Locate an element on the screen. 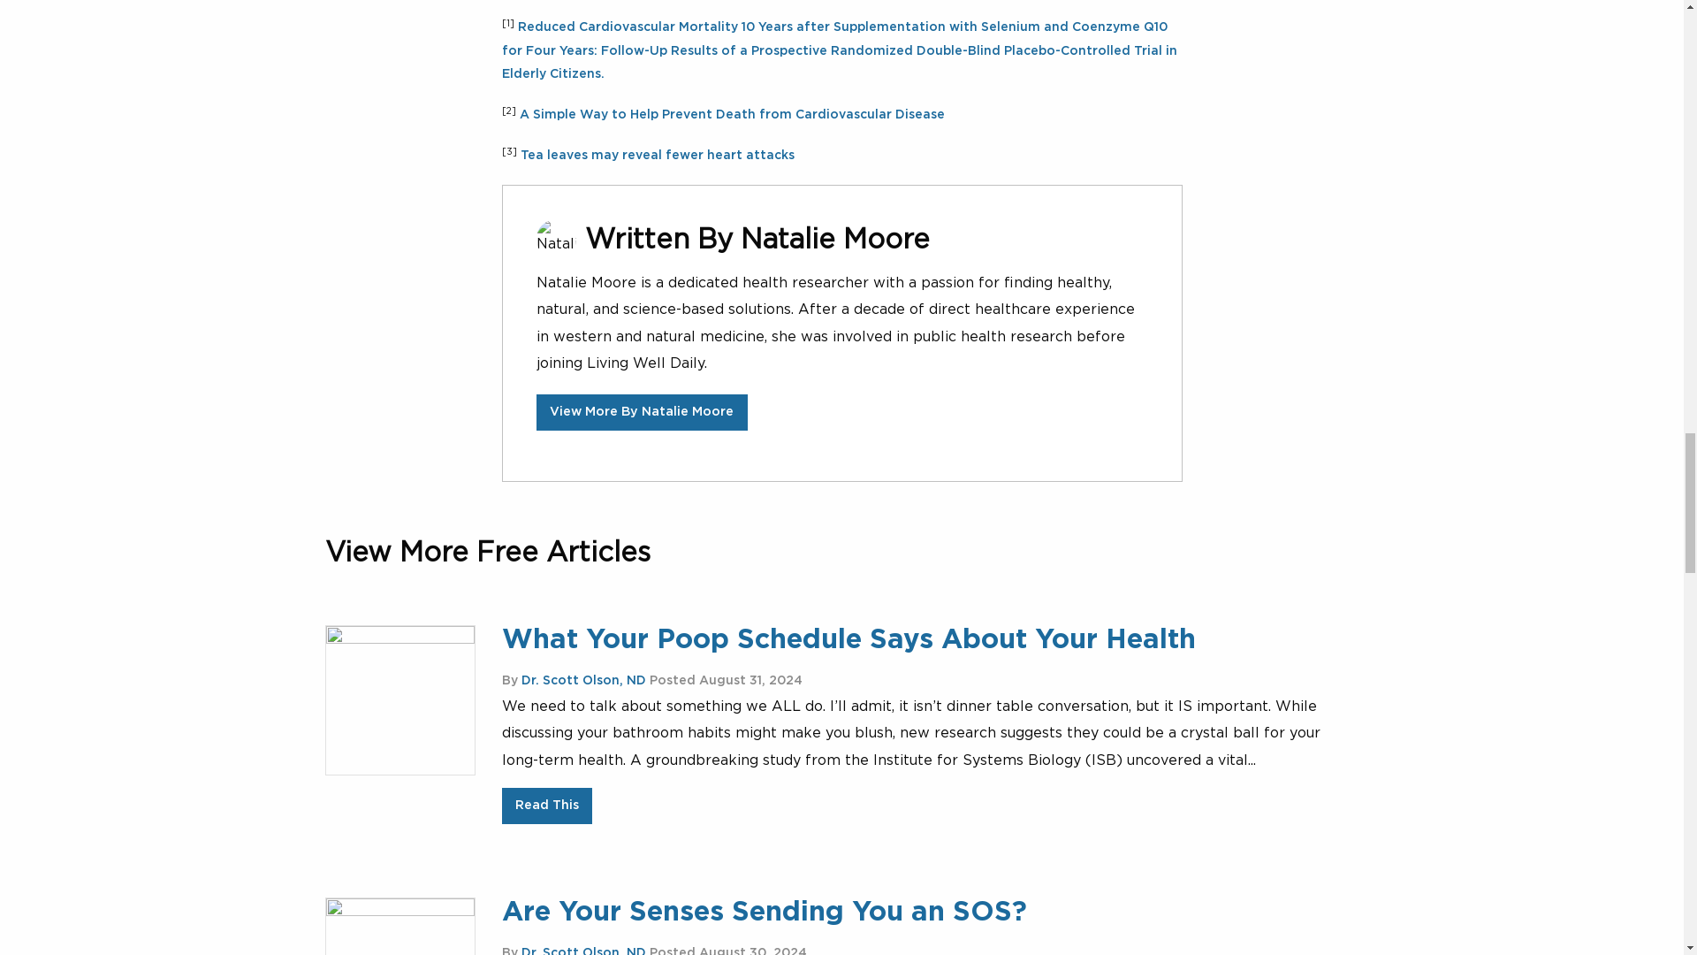 The image size is (1697, 955). Dr. Scott Olson, ND is located at coordinates (583, 951).